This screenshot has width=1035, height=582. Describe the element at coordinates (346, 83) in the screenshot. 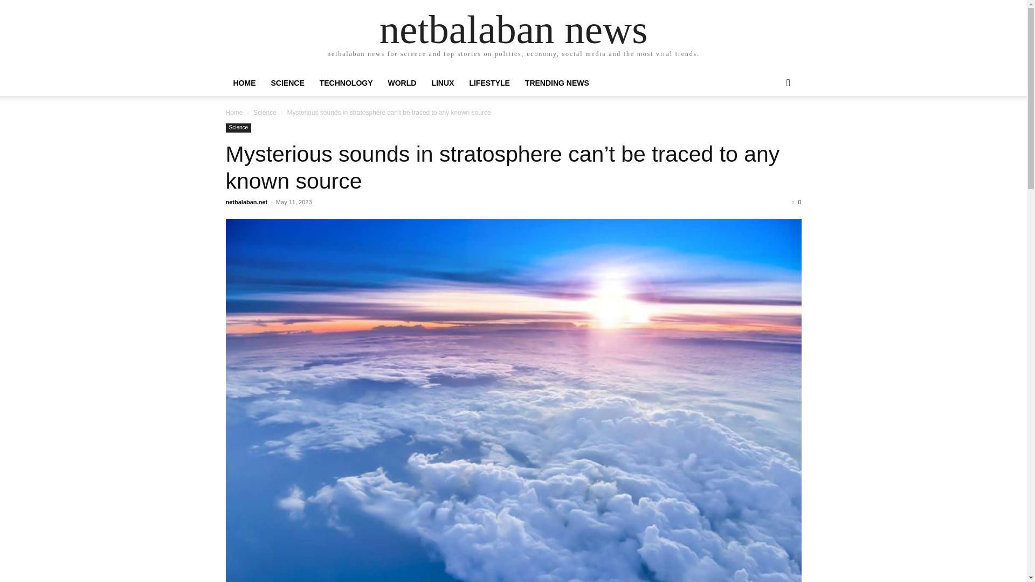

I see `TECHNOLOGY` at that location.